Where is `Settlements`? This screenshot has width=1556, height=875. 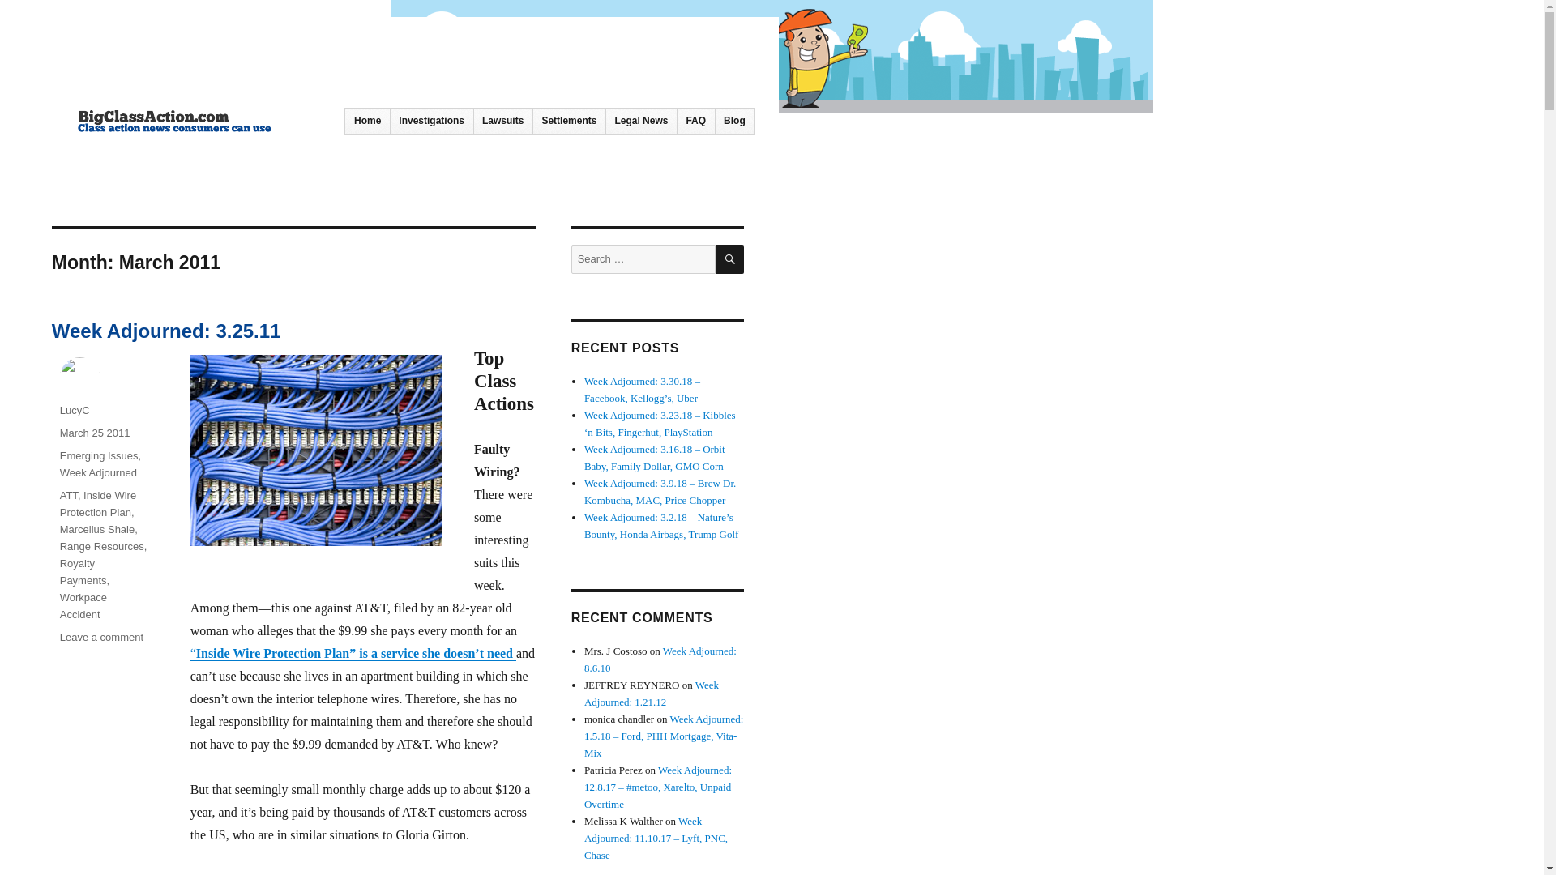 Settlements is located at coordinates (569, 122).